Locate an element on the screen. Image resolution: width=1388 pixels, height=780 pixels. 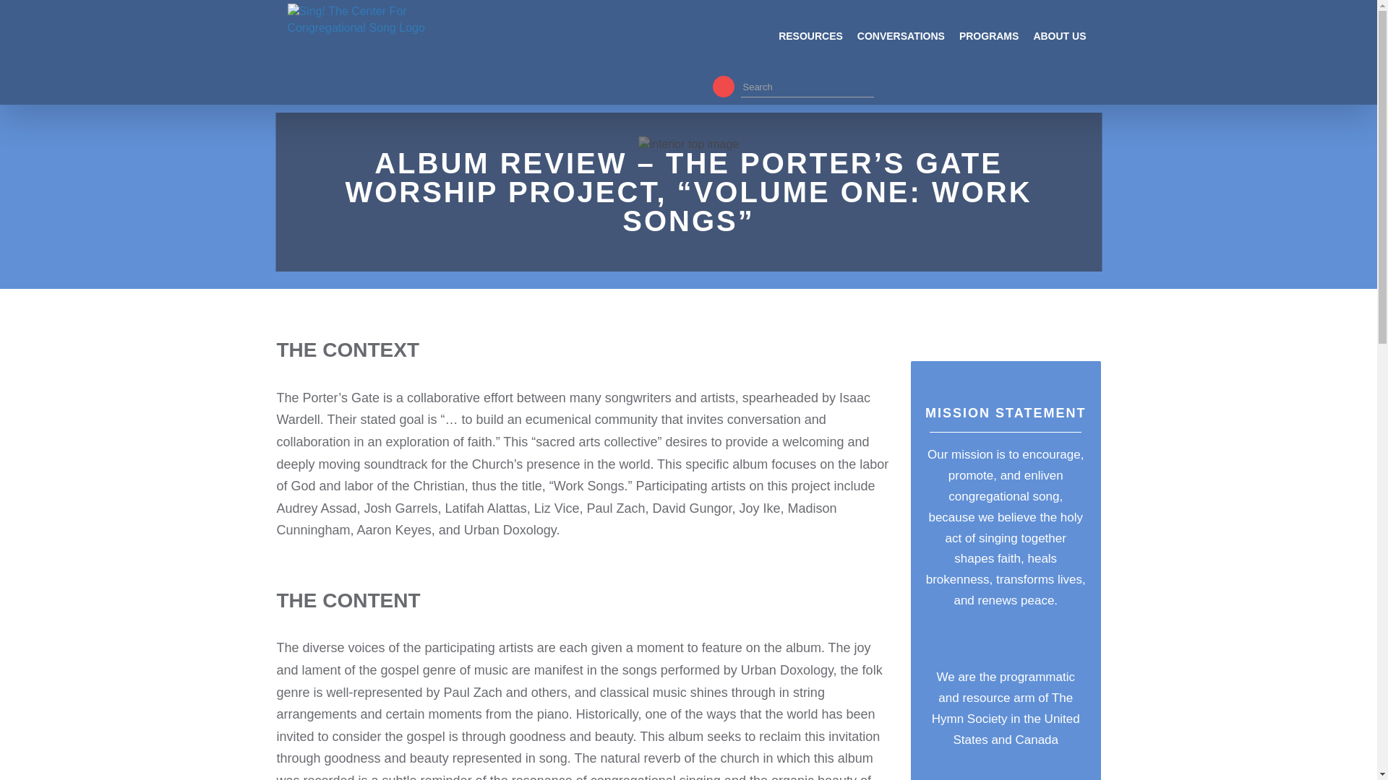
CONVERSATIONS is located at coordinates (908, 39).